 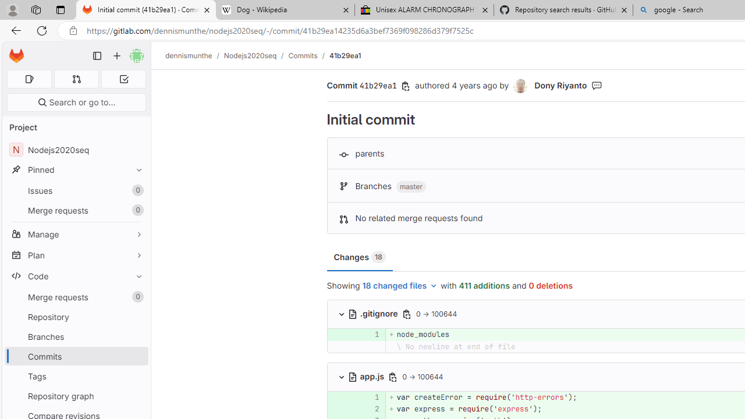 I want to click on Plan, so click(x=76, y=255).